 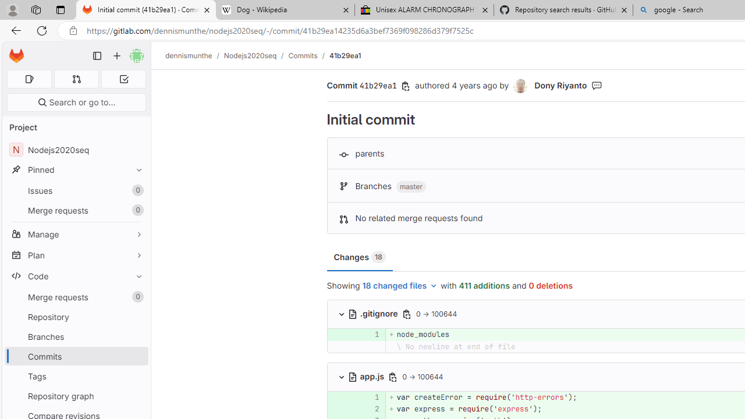 I want to click on Plan, so click(x=76, y=255).